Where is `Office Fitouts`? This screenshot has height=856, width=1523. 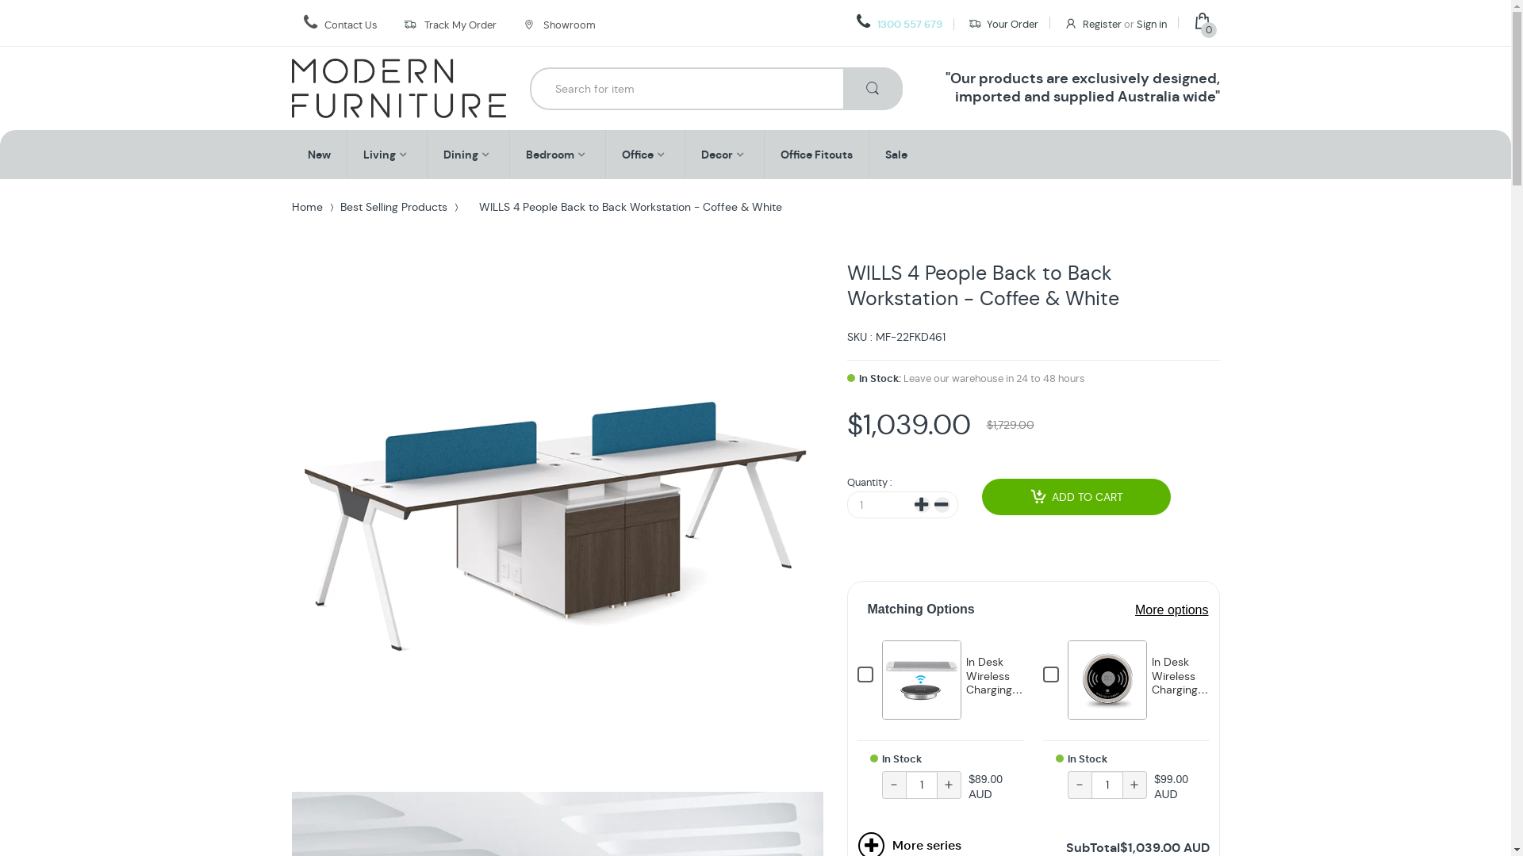 Office Fitouts is located at coordinates (816, 155).